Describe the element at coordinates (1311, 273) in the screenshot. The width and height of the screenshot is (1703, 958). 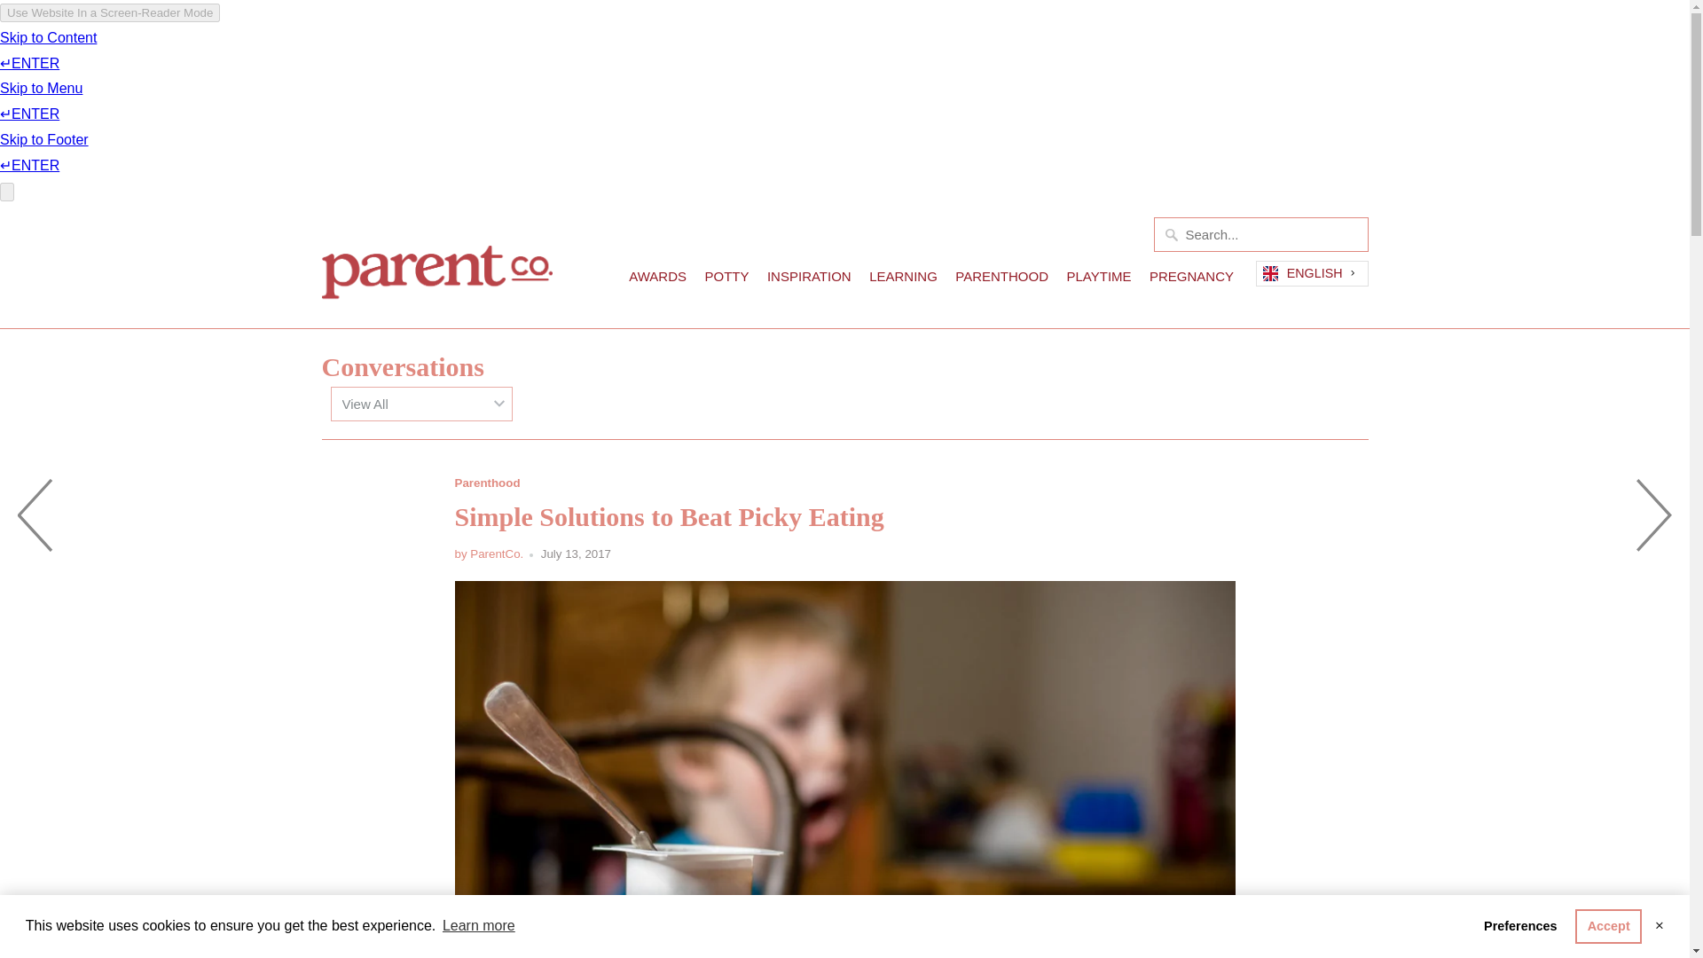
I see `ENGLISH` at that location.